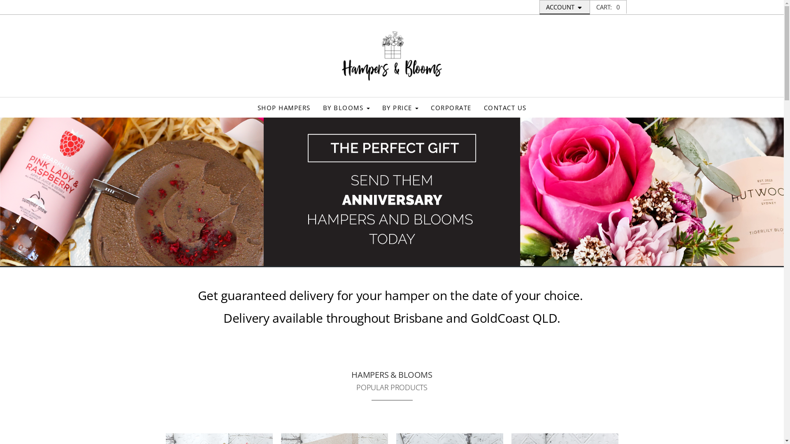 The image size is (790, 444). I want to click on SHOP HAMPERS, so click(284, 108).